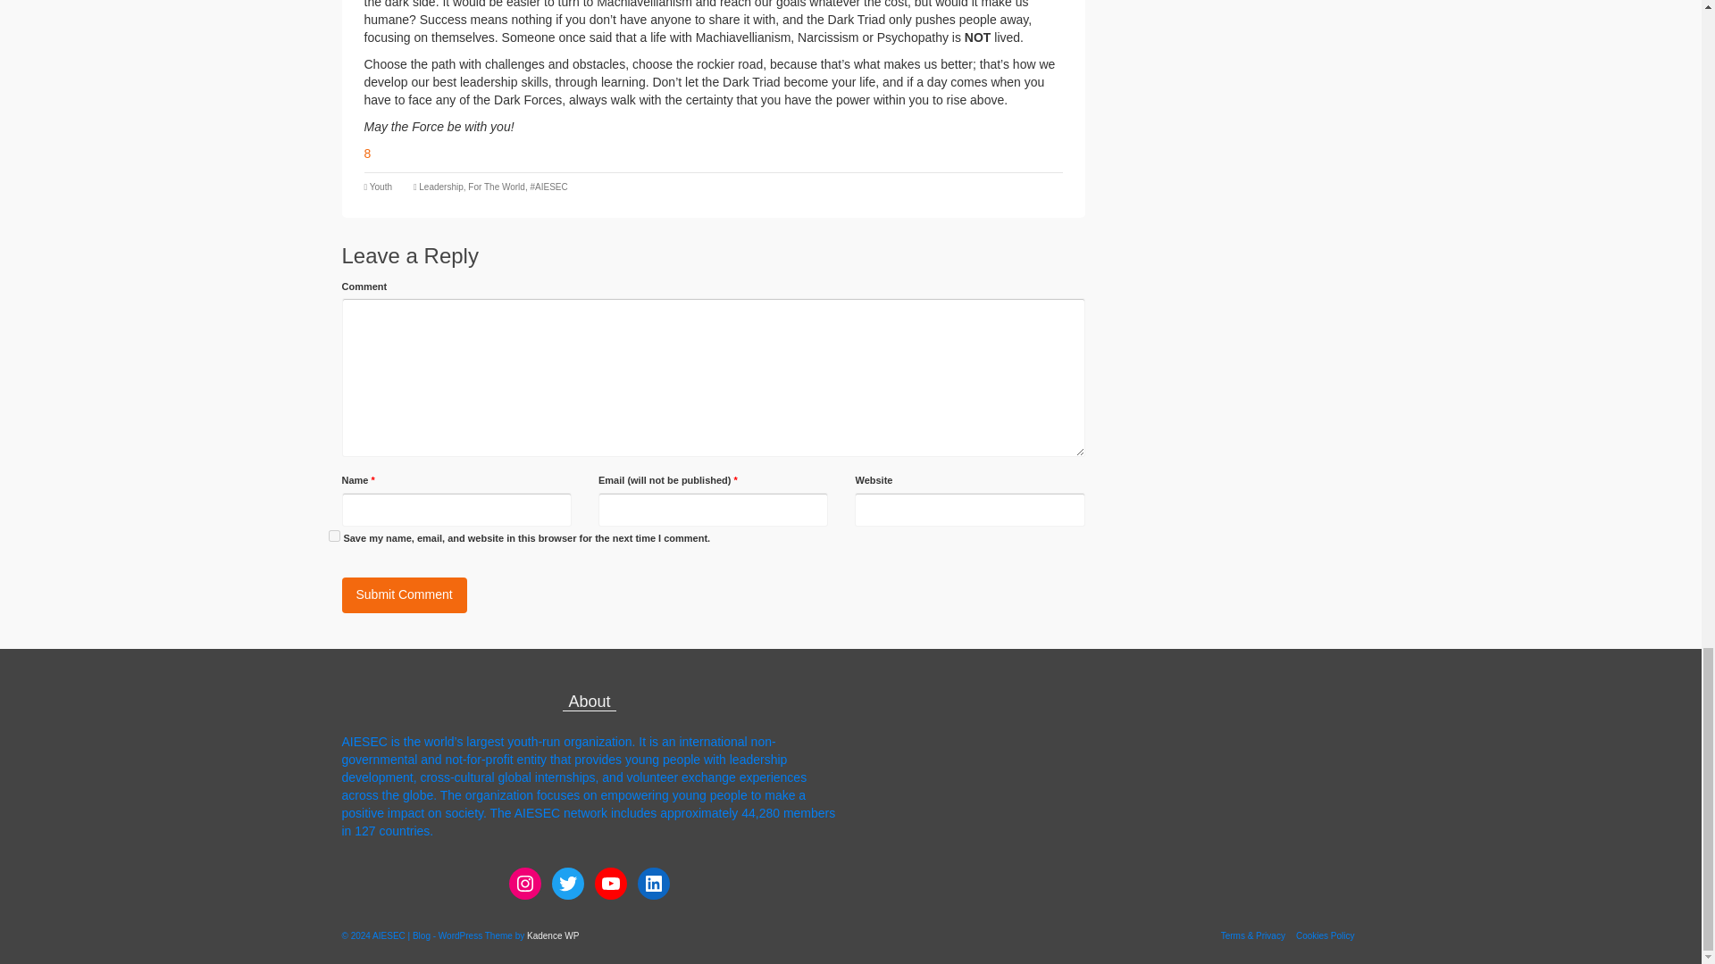 The height and width of the screenshot is (964, 1715). What do you see at coordinates (381, 187) in the screenshot?
I see `Youth` at bounding box center [381, 187].